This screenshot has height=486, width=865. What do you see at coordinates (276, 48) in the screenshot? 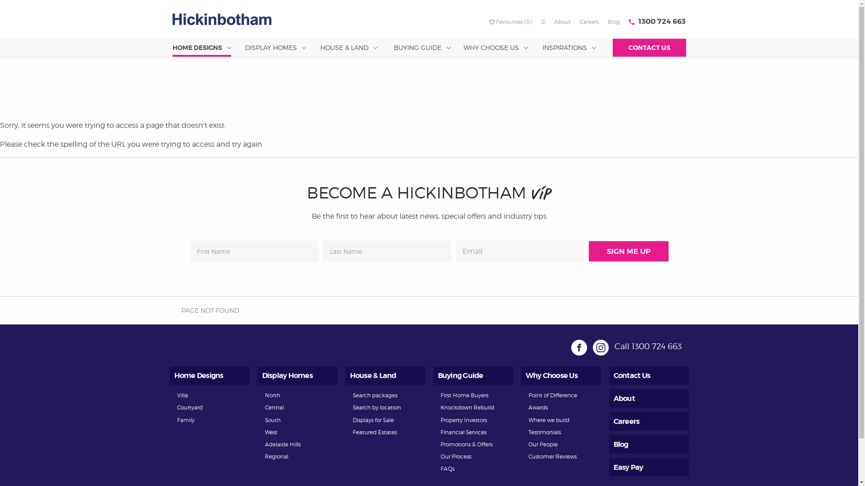
I see `DISPLAY HOMES` at bounding box center [276, 48].